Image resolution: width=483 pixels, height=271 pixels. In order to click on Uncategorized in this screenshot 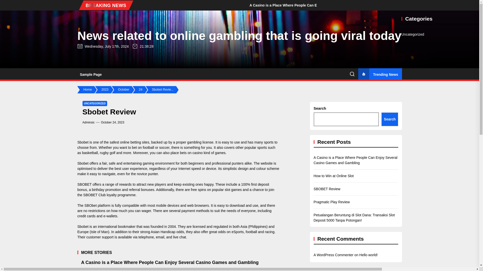, I will do `click(413, 34)`.